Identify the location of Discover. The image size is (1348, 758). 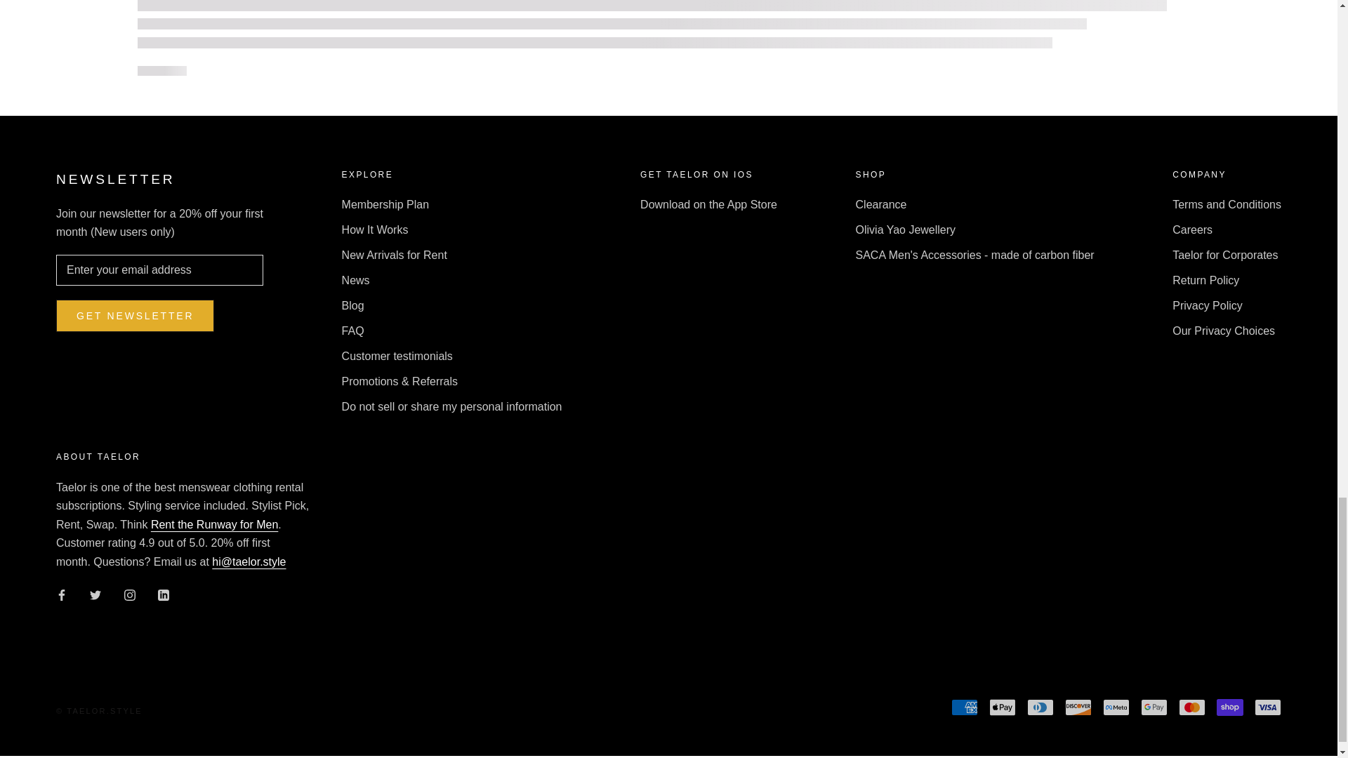
(1078, 707).